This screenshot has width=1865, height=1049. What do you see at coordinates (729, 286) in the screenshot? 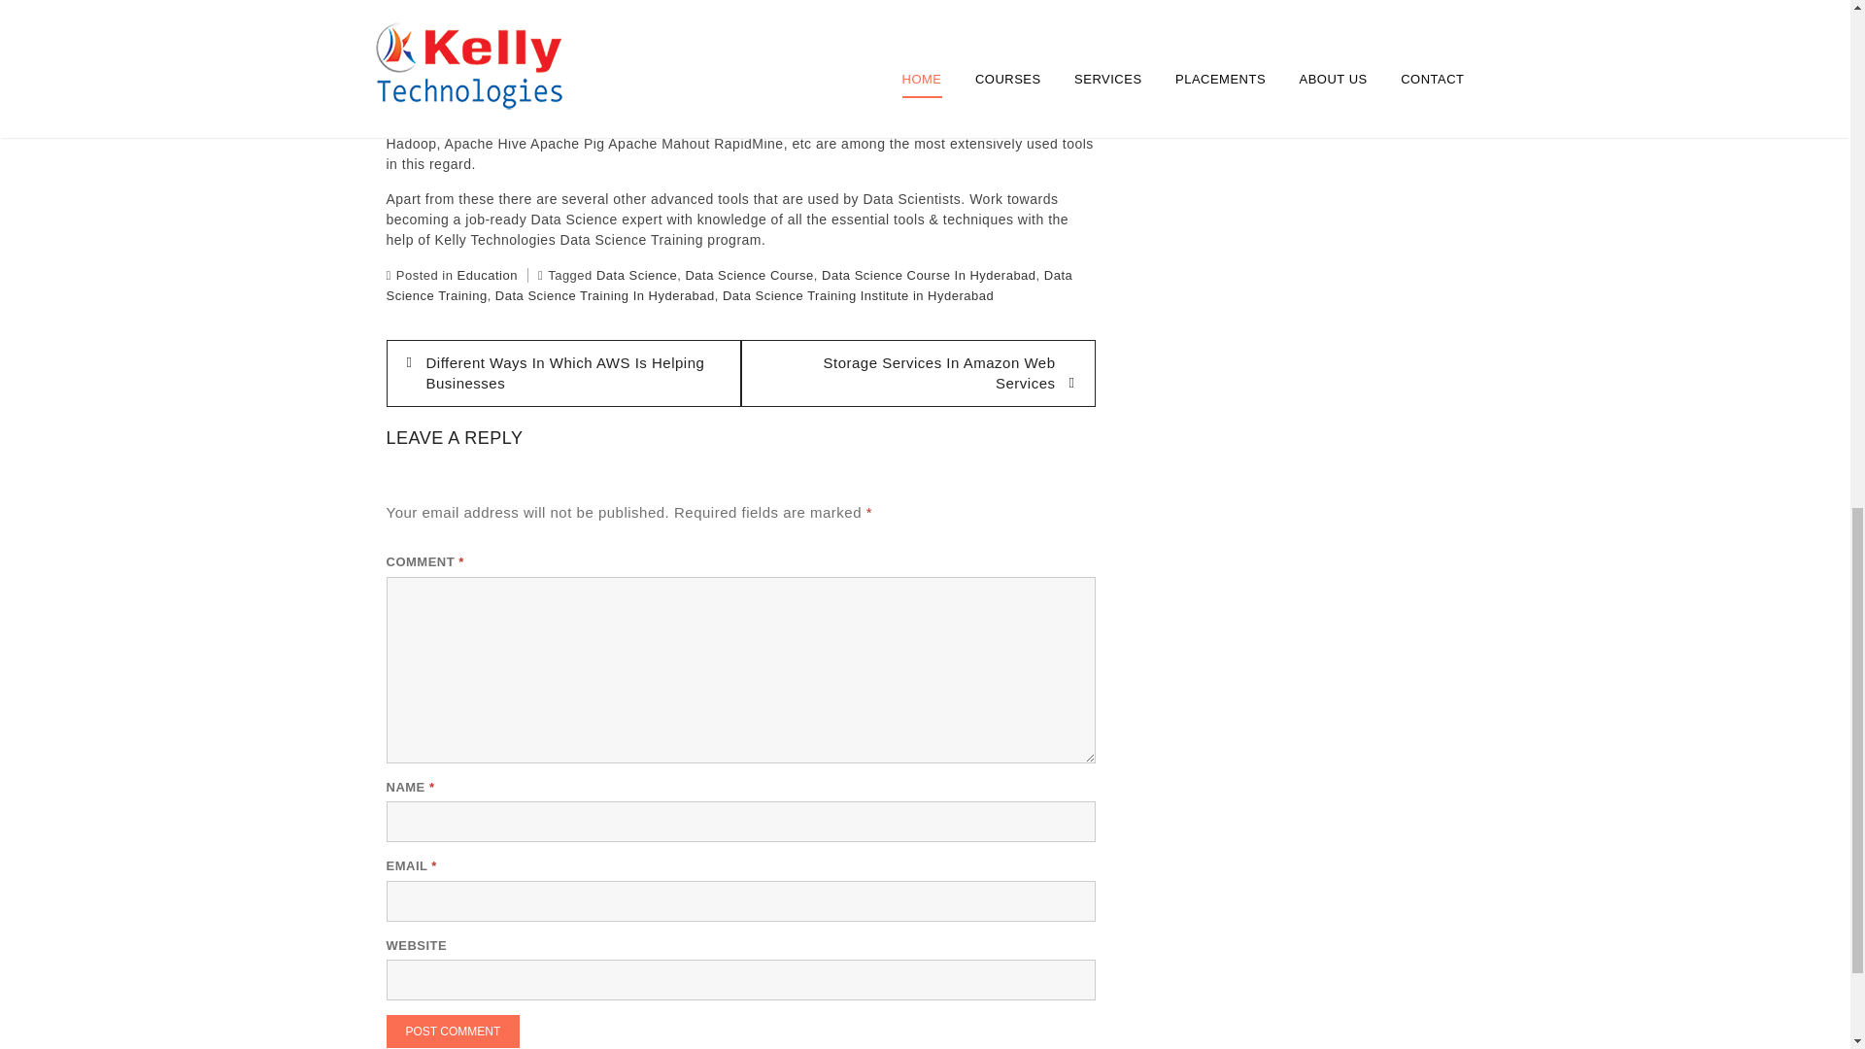
I see `Data Science Training` at bounding box center [729, 286].